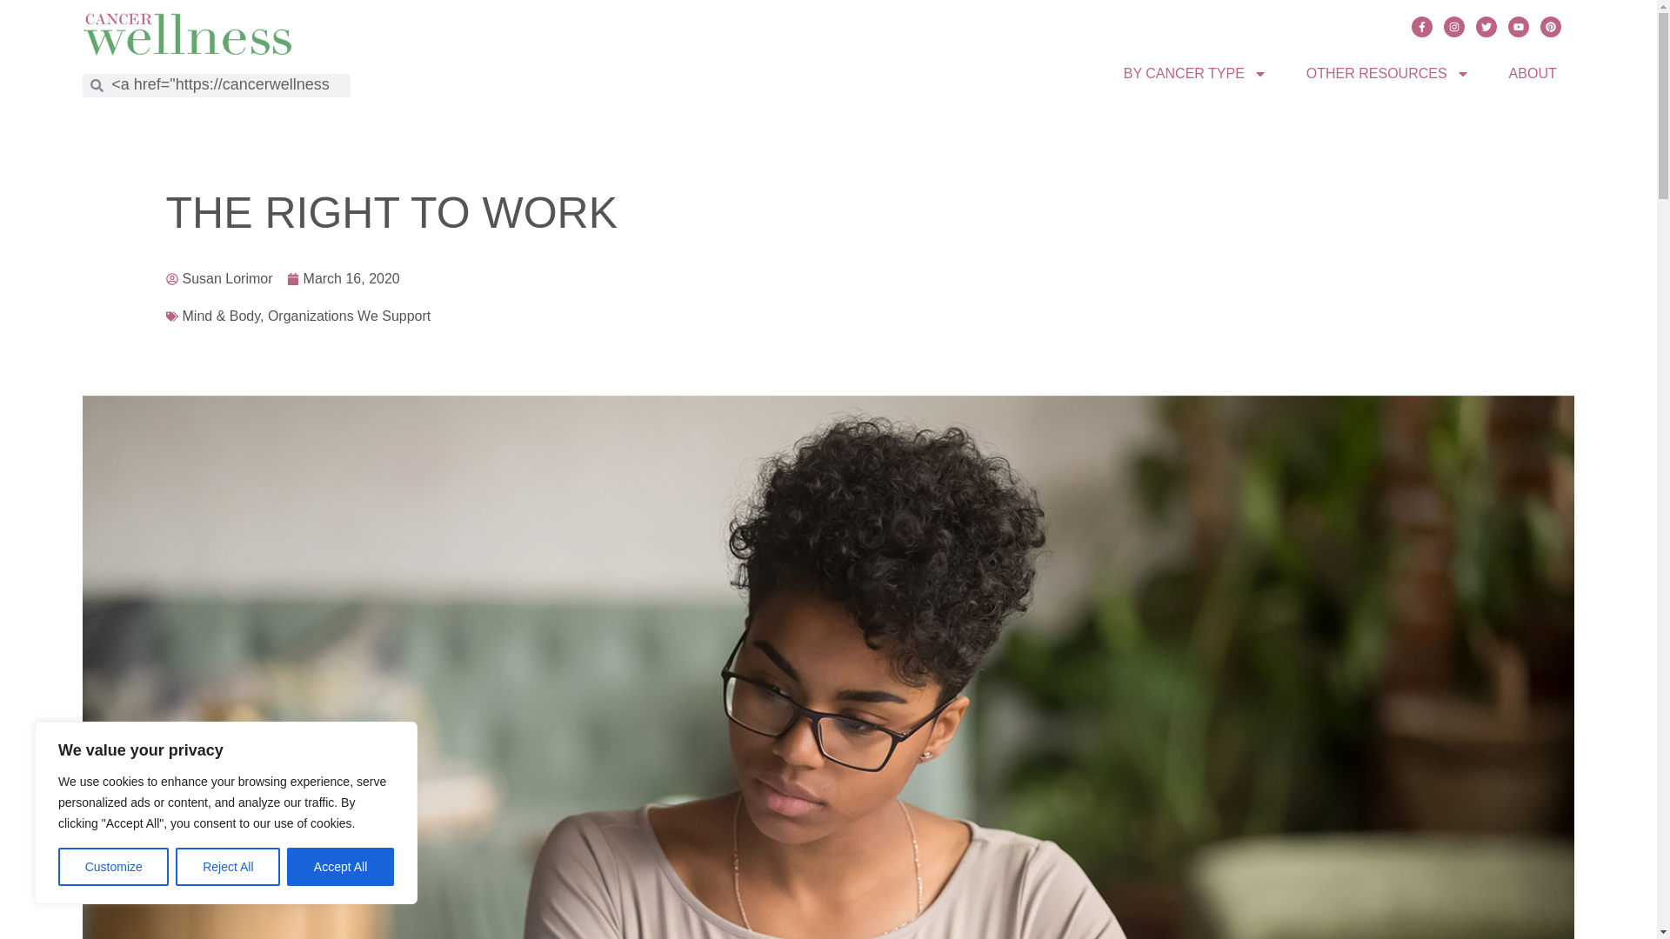 Image resolution: width=1670 pixels, height=939 pixels. Describe the element at coordinates (228, 867) in the screenshot. I see `Reject All` at that location.